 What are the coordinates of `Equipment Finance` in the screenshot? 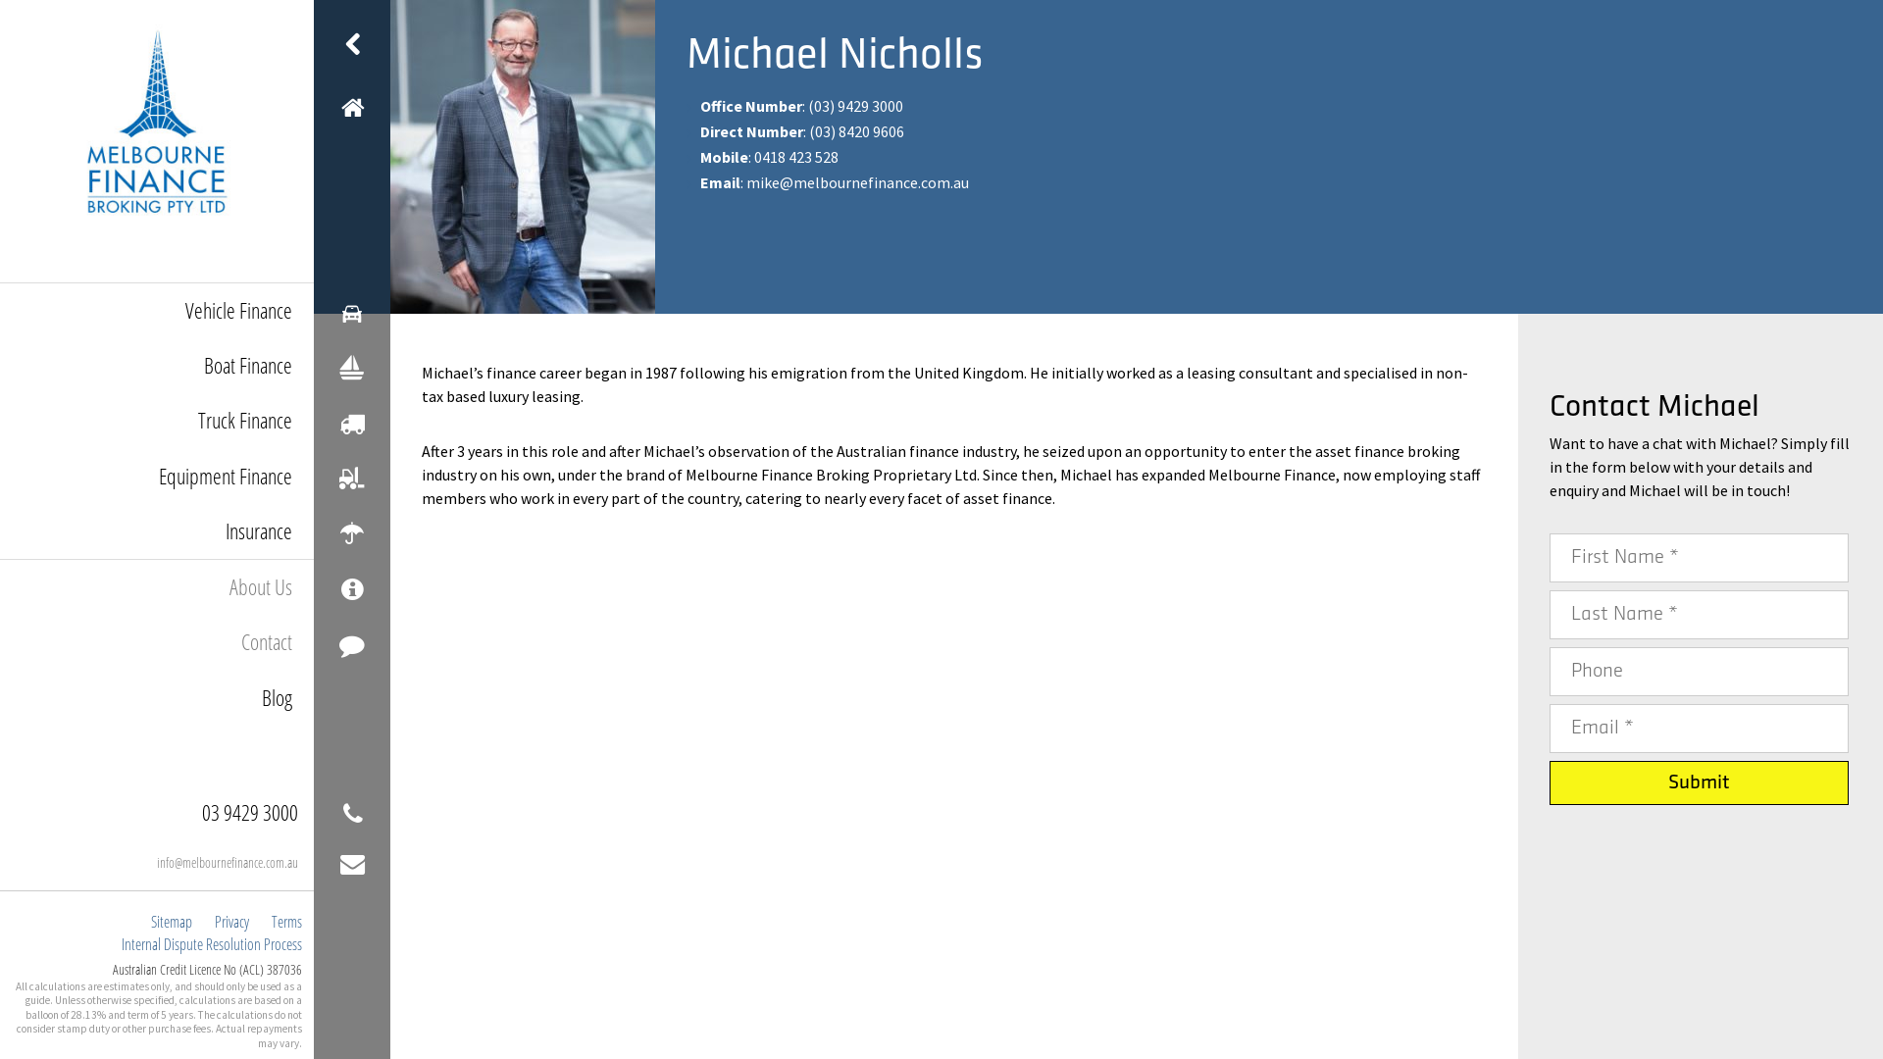 It's located at (157, 477).